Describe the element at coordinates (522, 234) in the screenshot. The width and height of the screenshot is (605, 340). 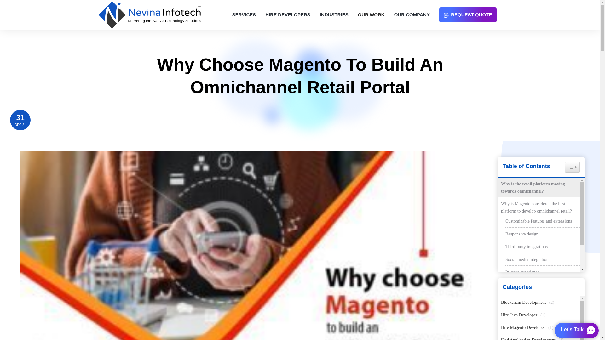
I see `Responsive design` at that location.